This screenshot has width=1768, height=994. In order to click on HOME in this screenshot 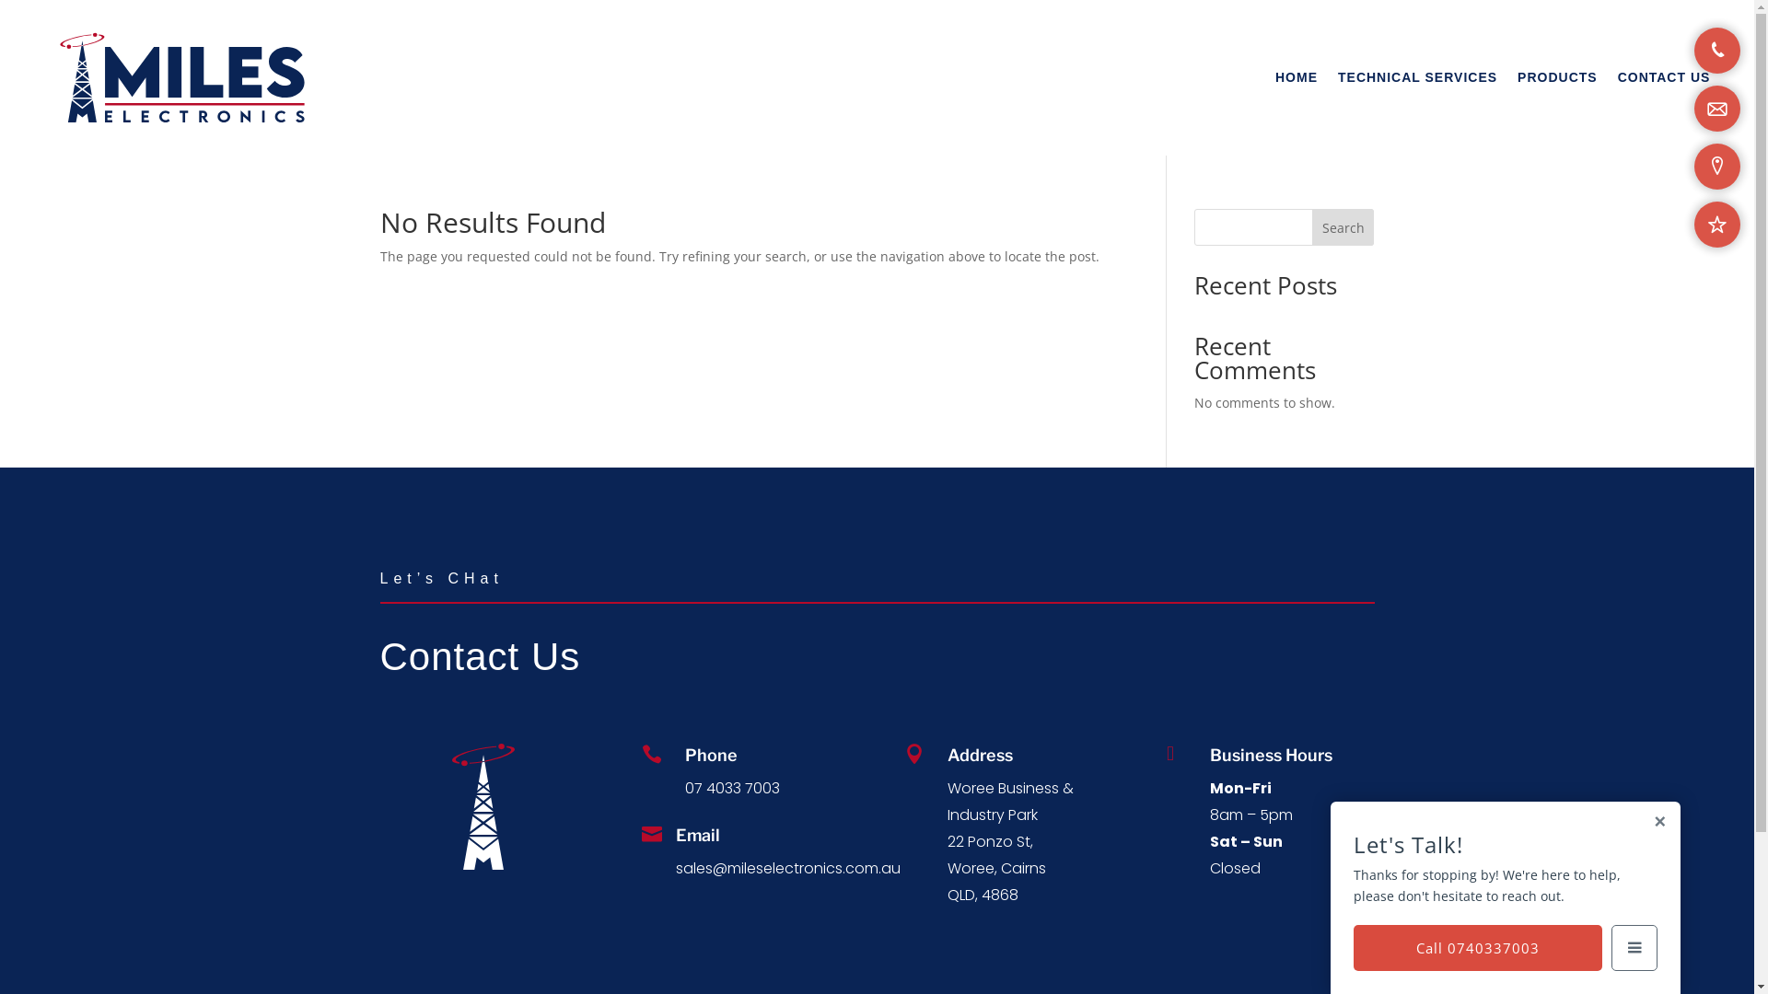, I will do `click(1297, 77)`.